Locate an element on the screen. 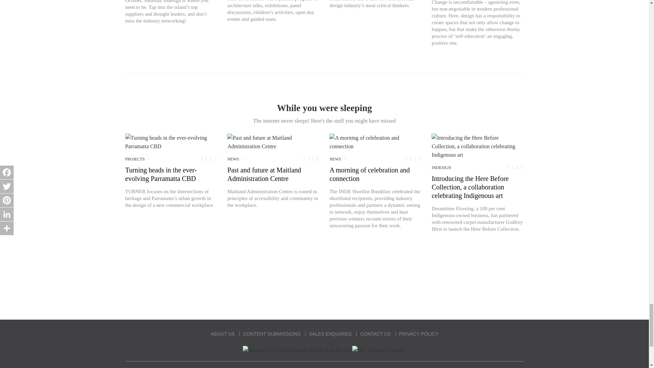  Turning heads in the ever-evolving Parramatta CBD is located at coordinates (171, 142).